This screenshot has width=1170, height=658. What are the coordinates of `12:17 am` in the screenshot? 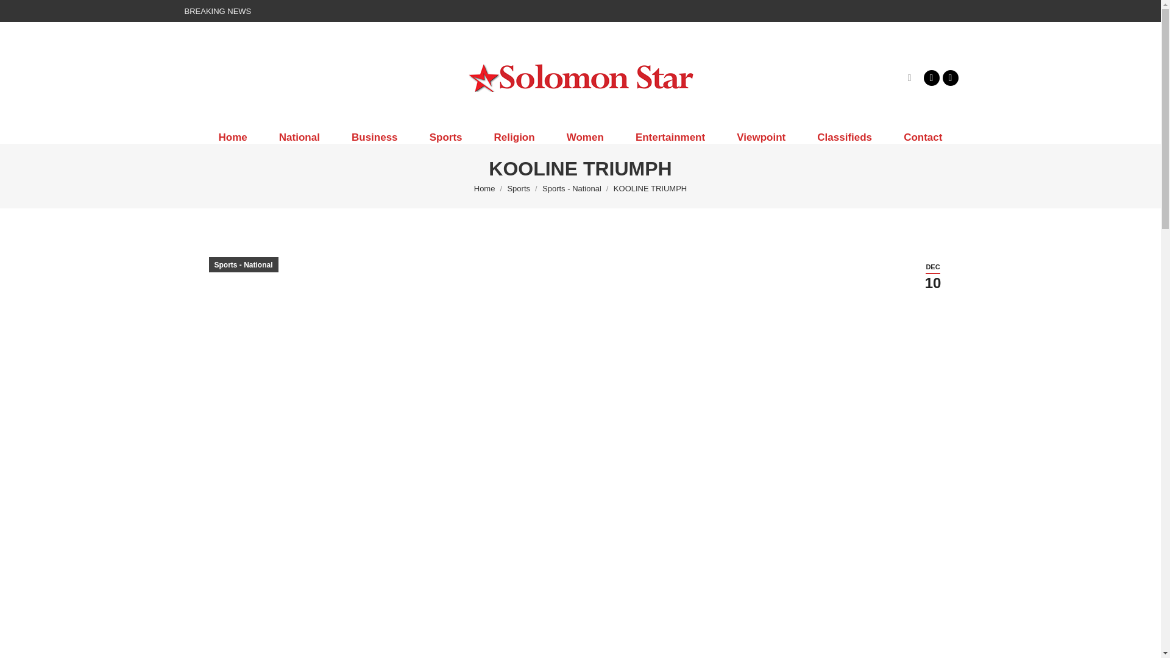 It's located at (932, 276).